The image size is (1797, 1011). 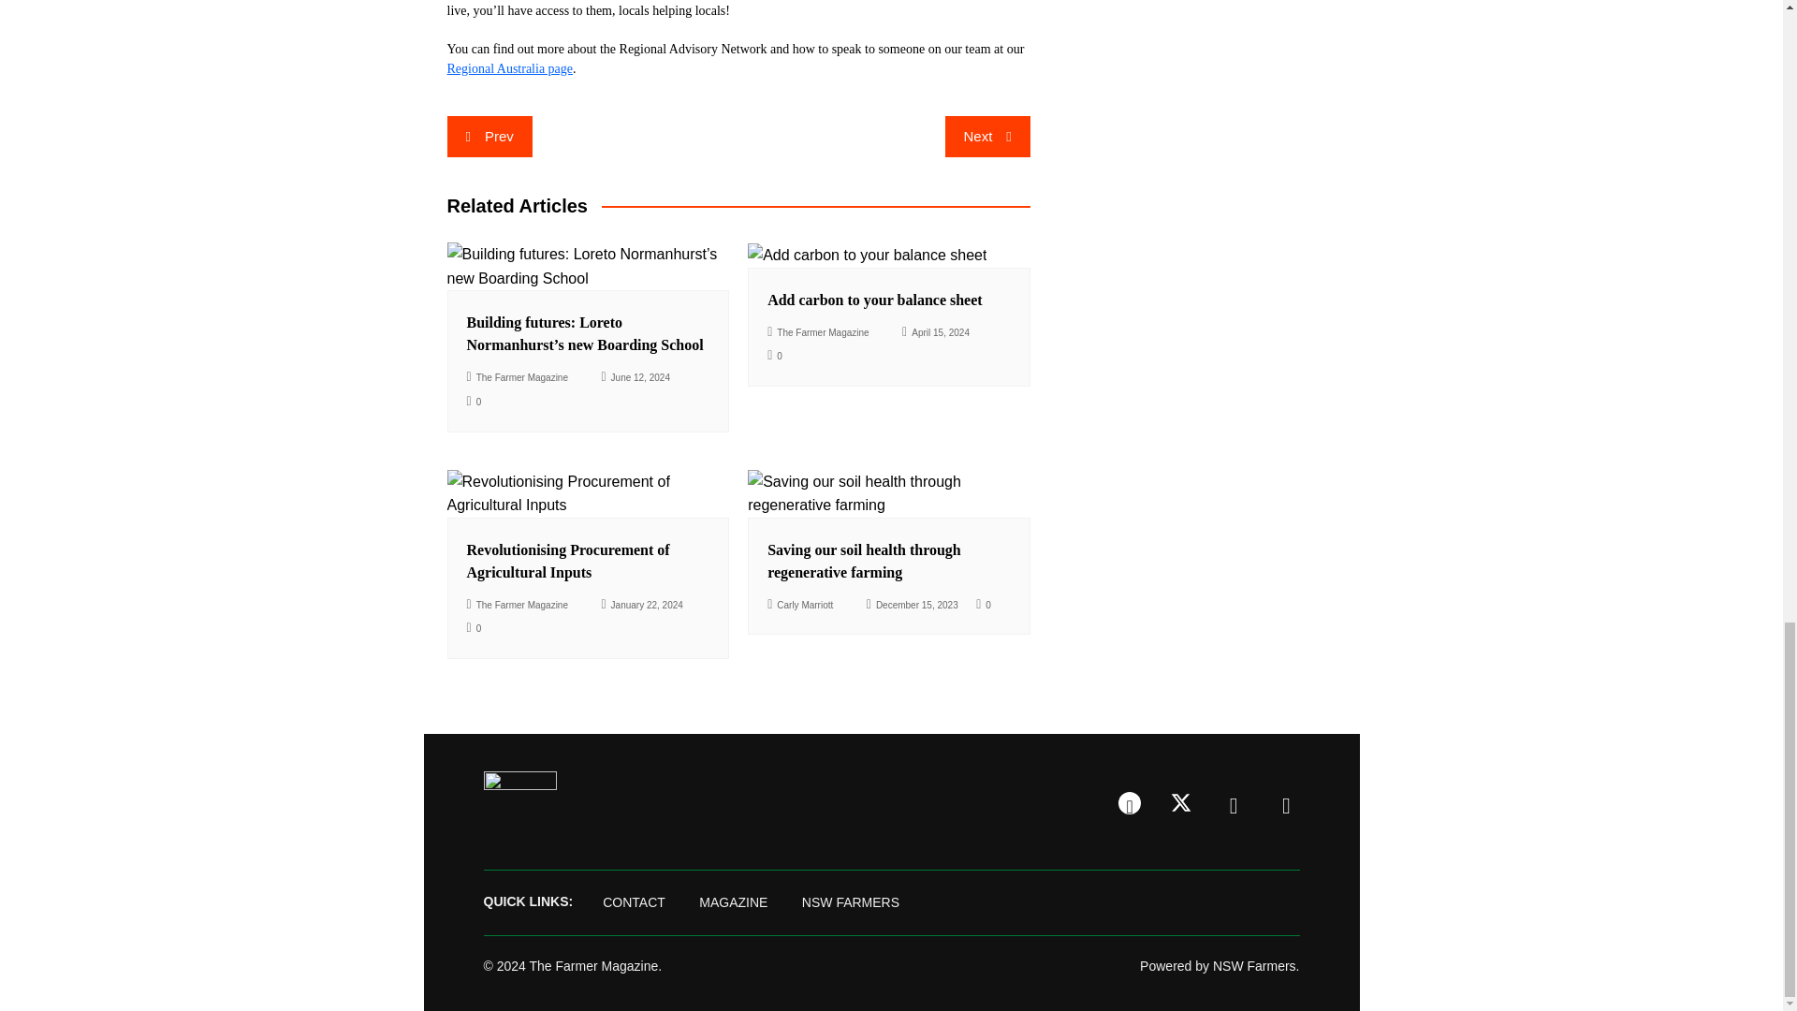 I want to click on Add carbon to your balance sheet, so click(x=874, y=300).